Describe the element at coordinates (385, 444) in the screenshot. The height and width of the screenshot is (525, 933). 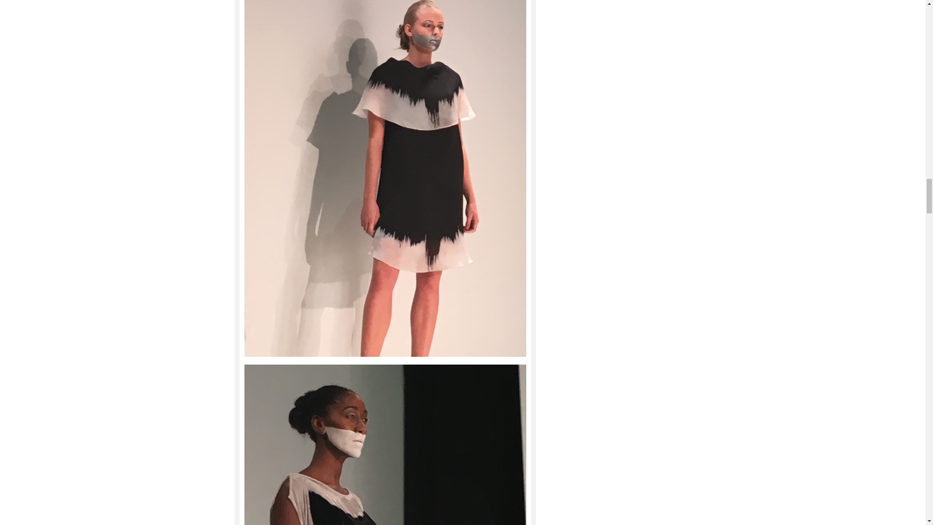
I see `4-patricia-michaels-style-fashion-week-black-and-white-long` at that location.